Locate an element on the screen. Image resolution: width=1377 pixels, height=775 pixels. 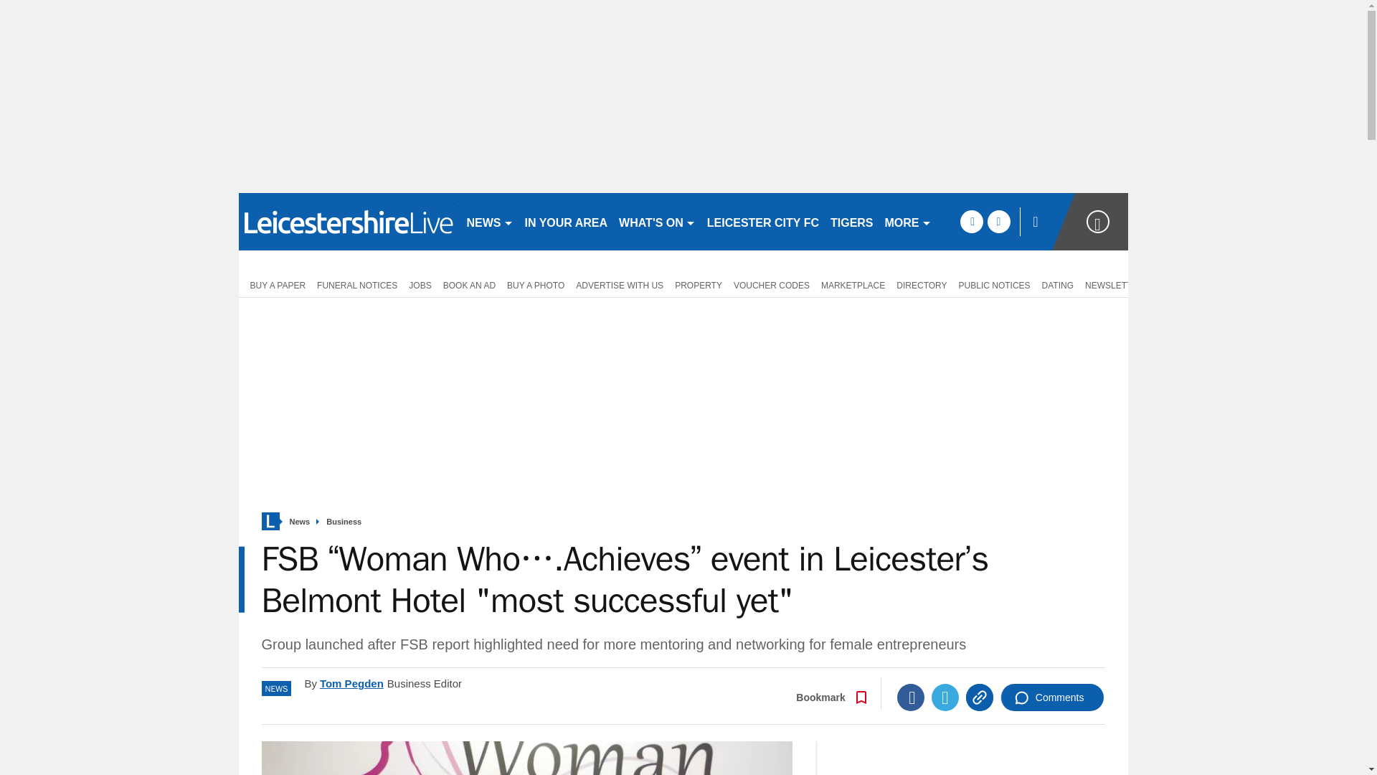
Comments is located at coordinates (1052, 697).